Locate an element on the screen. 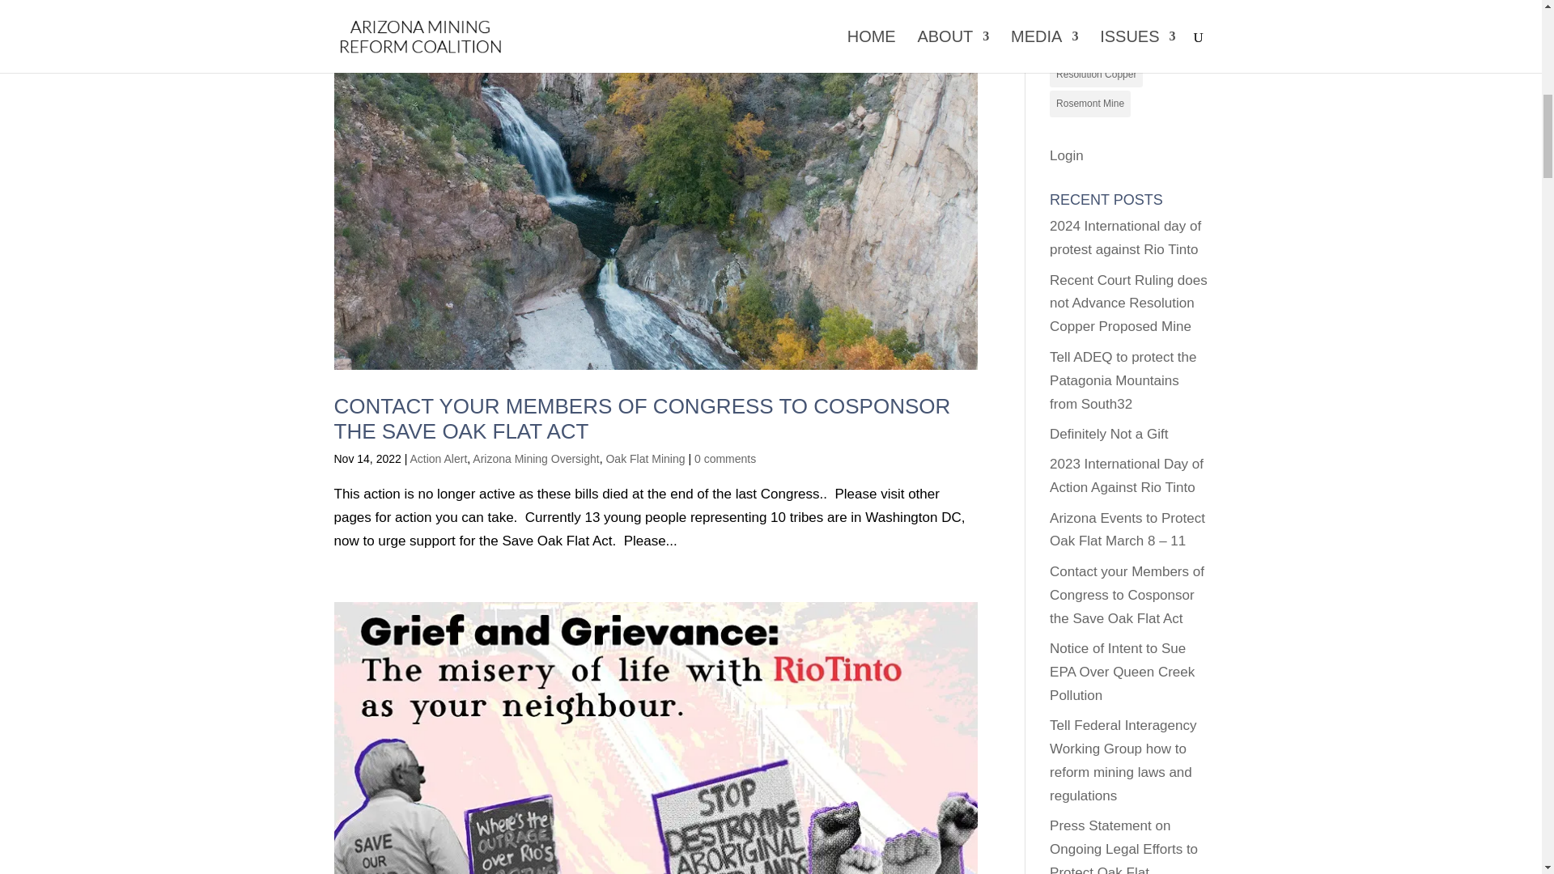  Action Alert is located at coordinates (439, 458).